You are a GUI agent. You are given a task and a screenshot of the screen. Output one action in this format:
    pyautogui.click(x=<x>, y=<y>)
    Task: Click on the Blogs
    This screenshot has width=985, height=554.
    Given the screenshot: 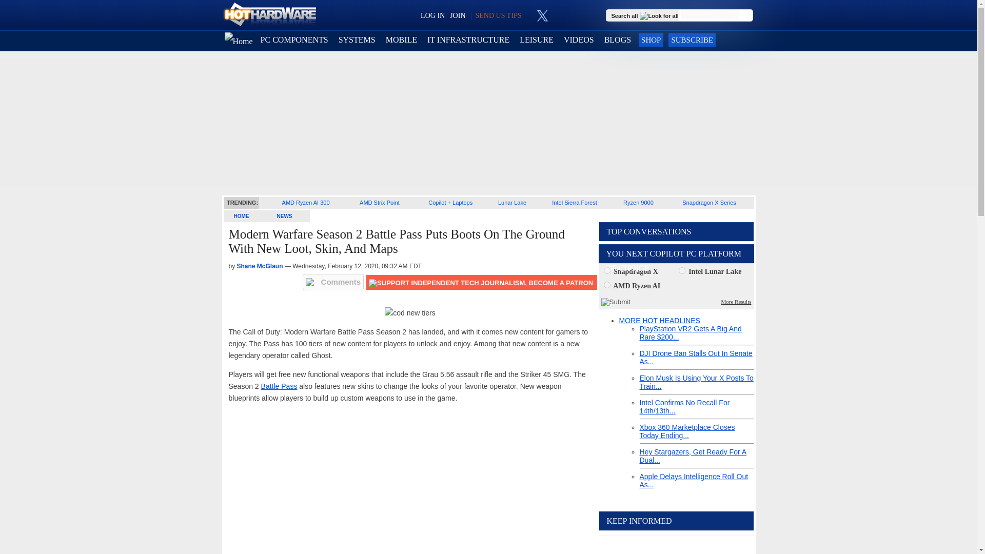 What is the action you would take?
    pyautogui.click(x=618, y=40)
    